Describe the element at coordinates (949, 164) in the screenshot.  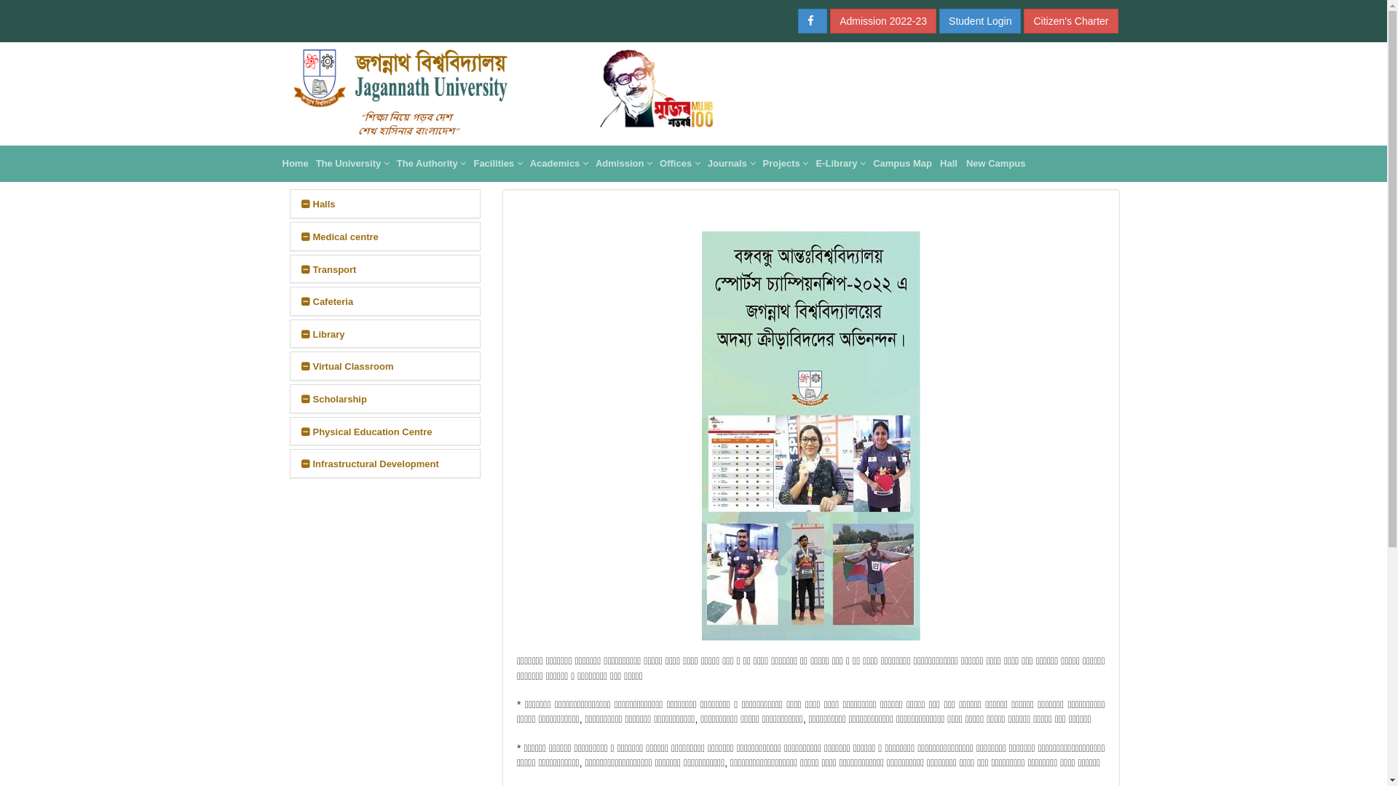
I see `Hall` at that location.